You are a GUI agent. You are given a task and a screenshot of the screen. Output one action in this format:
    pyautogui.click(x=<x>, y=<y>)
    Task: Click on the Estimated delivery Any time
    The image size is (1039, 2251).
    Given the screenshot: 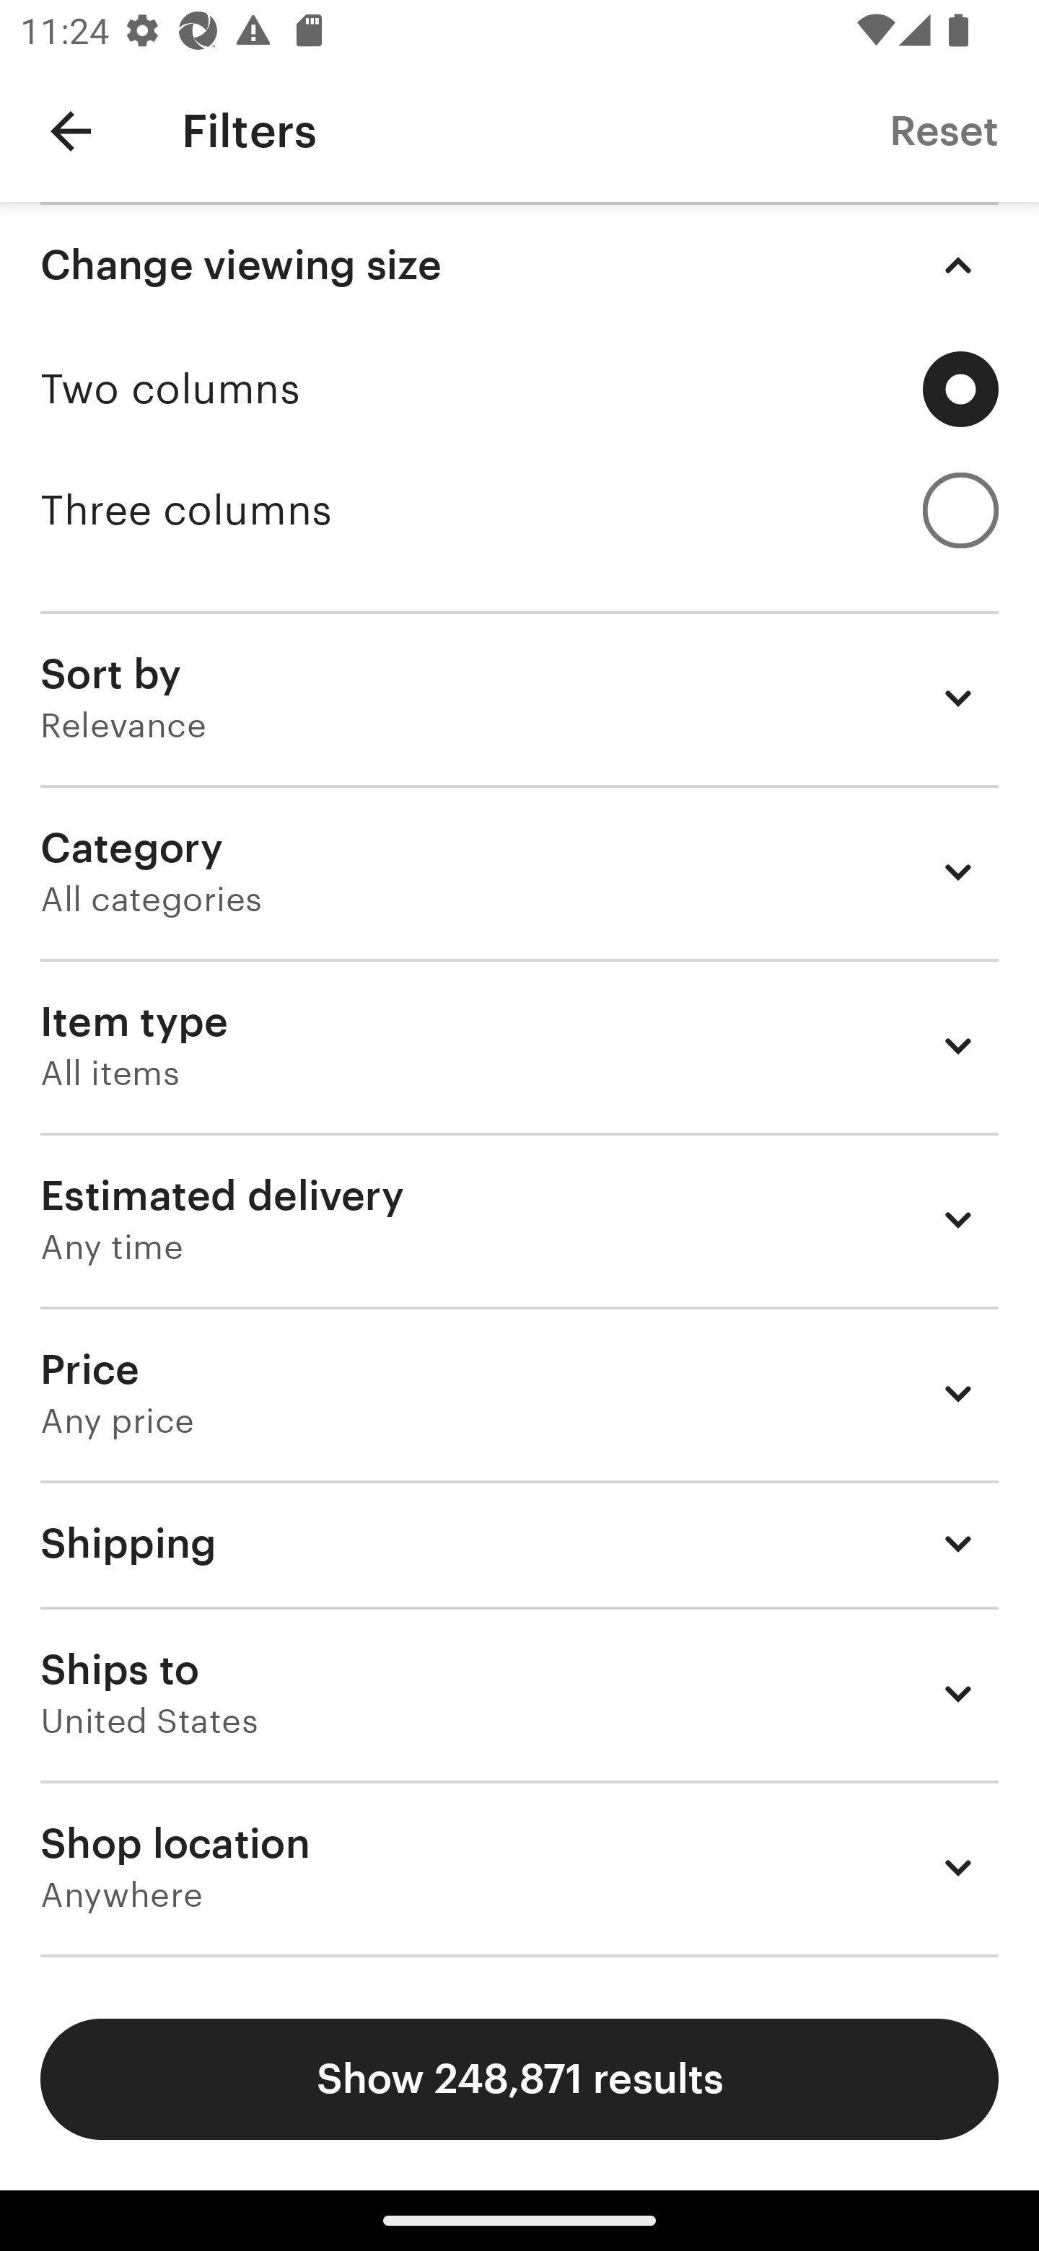 What is the action you would take?
    pyautogui.click(x=519, y=1219)
    